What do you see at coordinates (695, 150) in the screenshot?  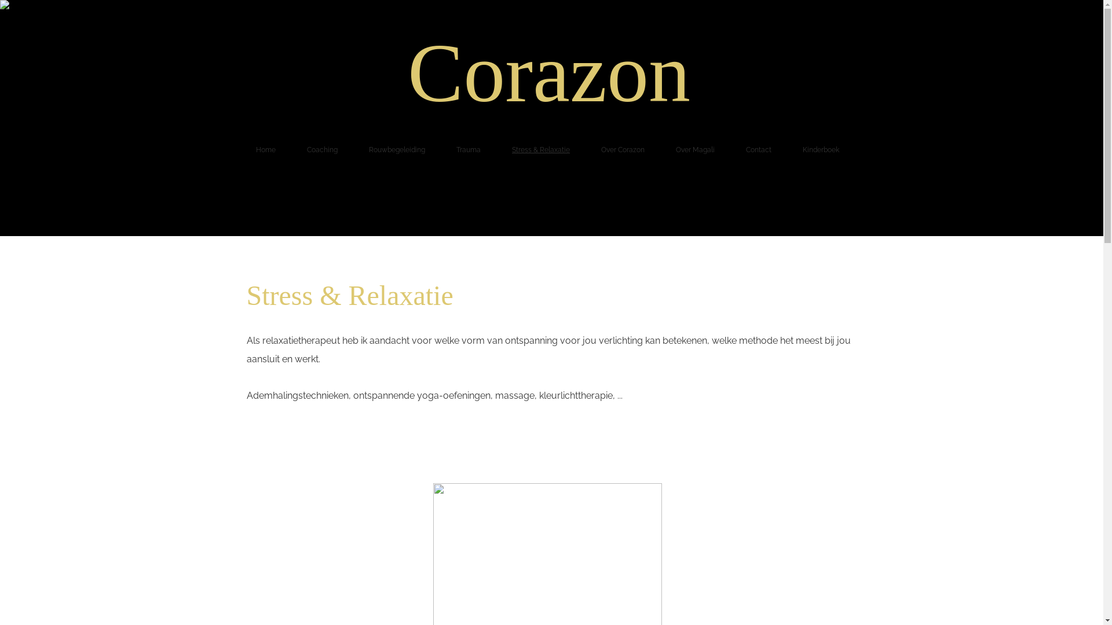 I see `Over Magali` at bounding box center [695, 150].